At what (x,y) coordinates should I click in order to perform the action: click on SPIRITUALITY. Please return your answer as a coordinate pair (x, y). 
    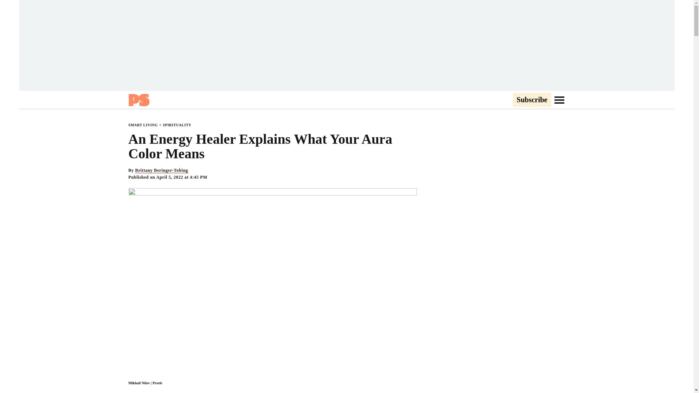
    Looking at the image, I should click on (177, 125).